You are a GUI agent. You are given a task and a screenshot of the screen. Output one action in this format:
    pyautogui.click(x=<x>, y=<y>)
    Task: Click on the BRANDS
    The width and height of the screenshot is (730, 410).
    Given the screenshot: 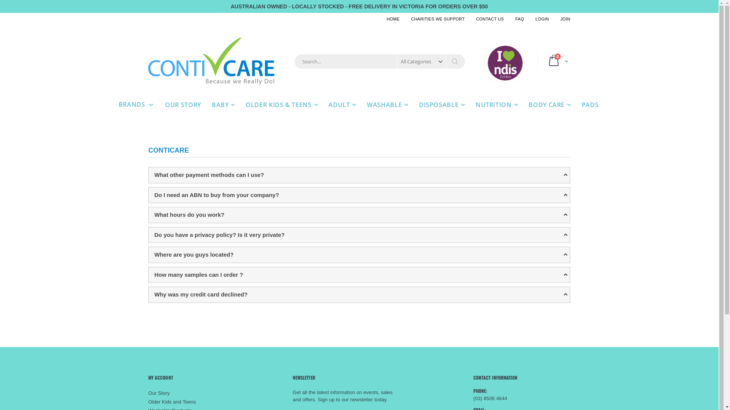 What is the action you would take?
    pyautogui.click(x=136, y=105)
    